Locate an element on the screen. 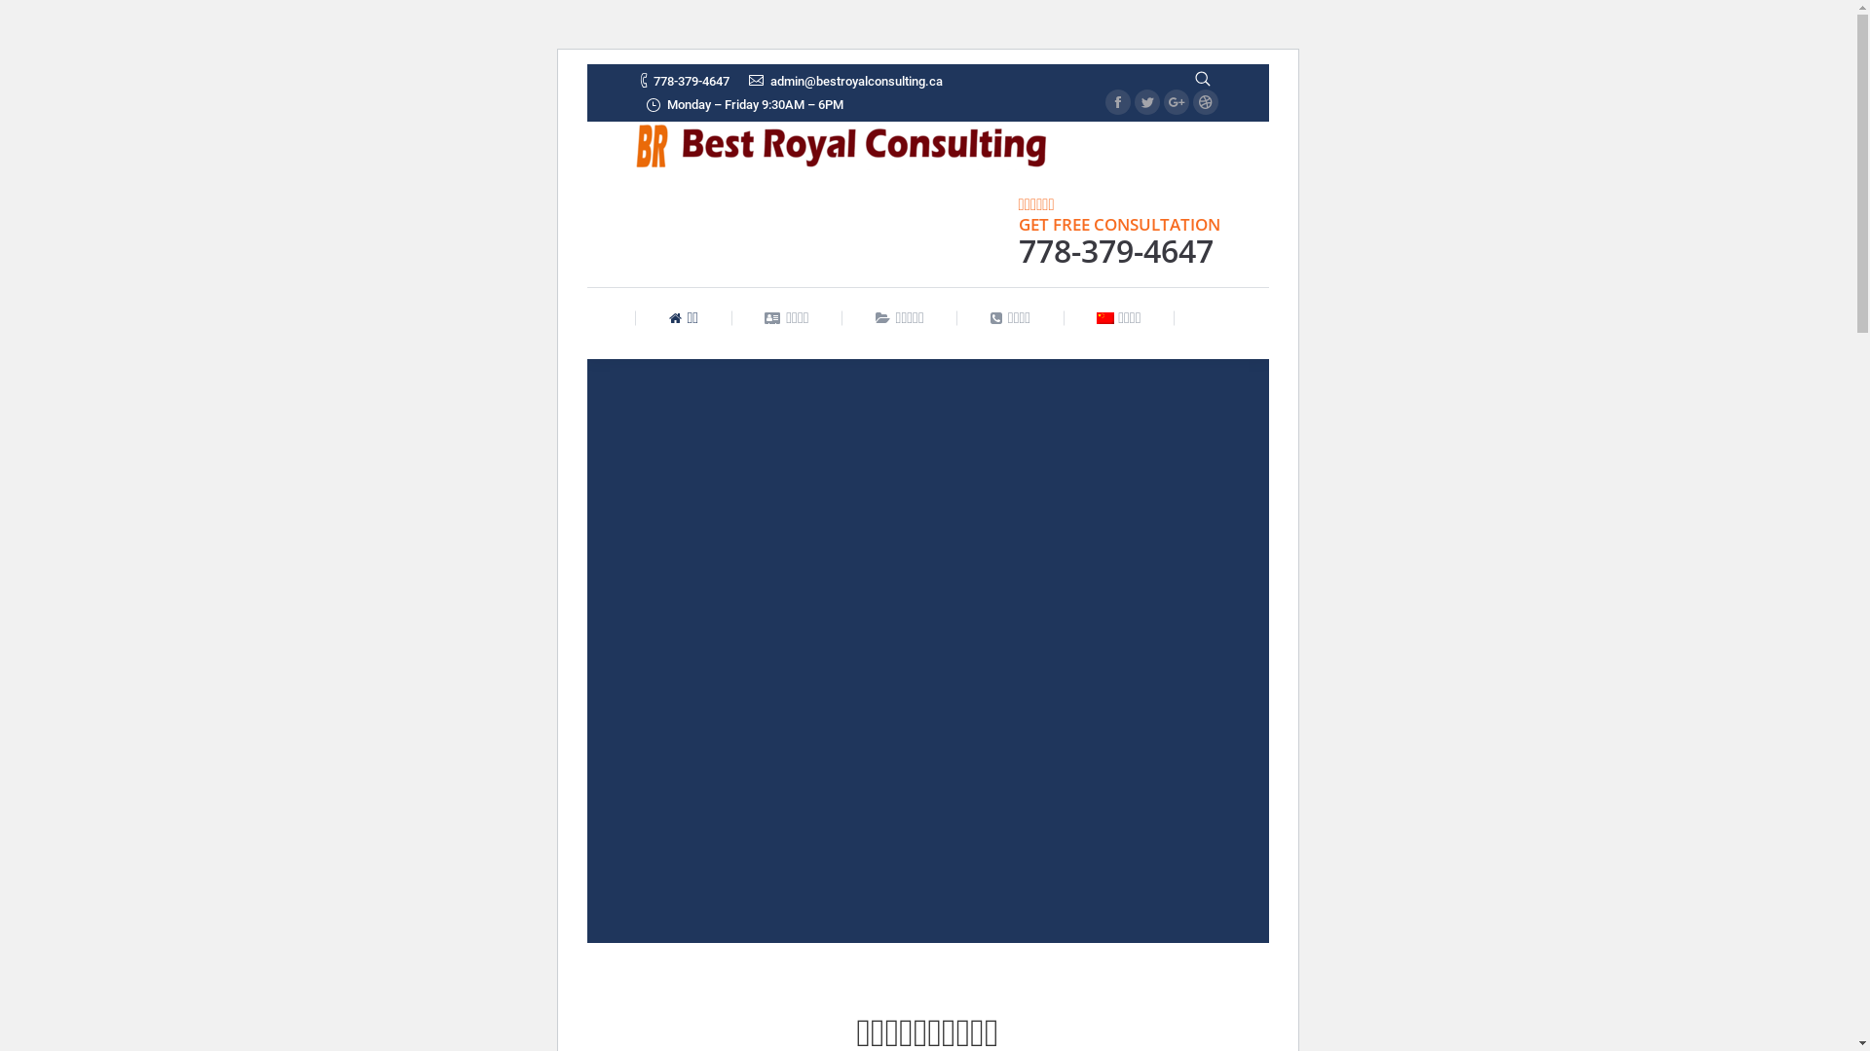  Facebook is located at coordinates (1117, 102).